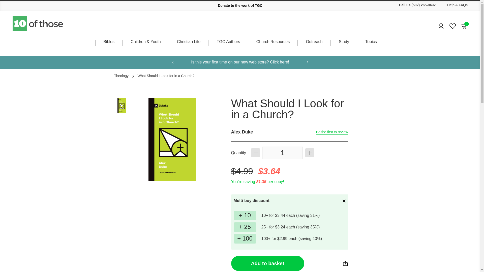 The height and width of the screenshot is (272, 484). What do you see at coordinates (282, 153) in the screenshot?
I see `1` at bounding box center [282, 153].